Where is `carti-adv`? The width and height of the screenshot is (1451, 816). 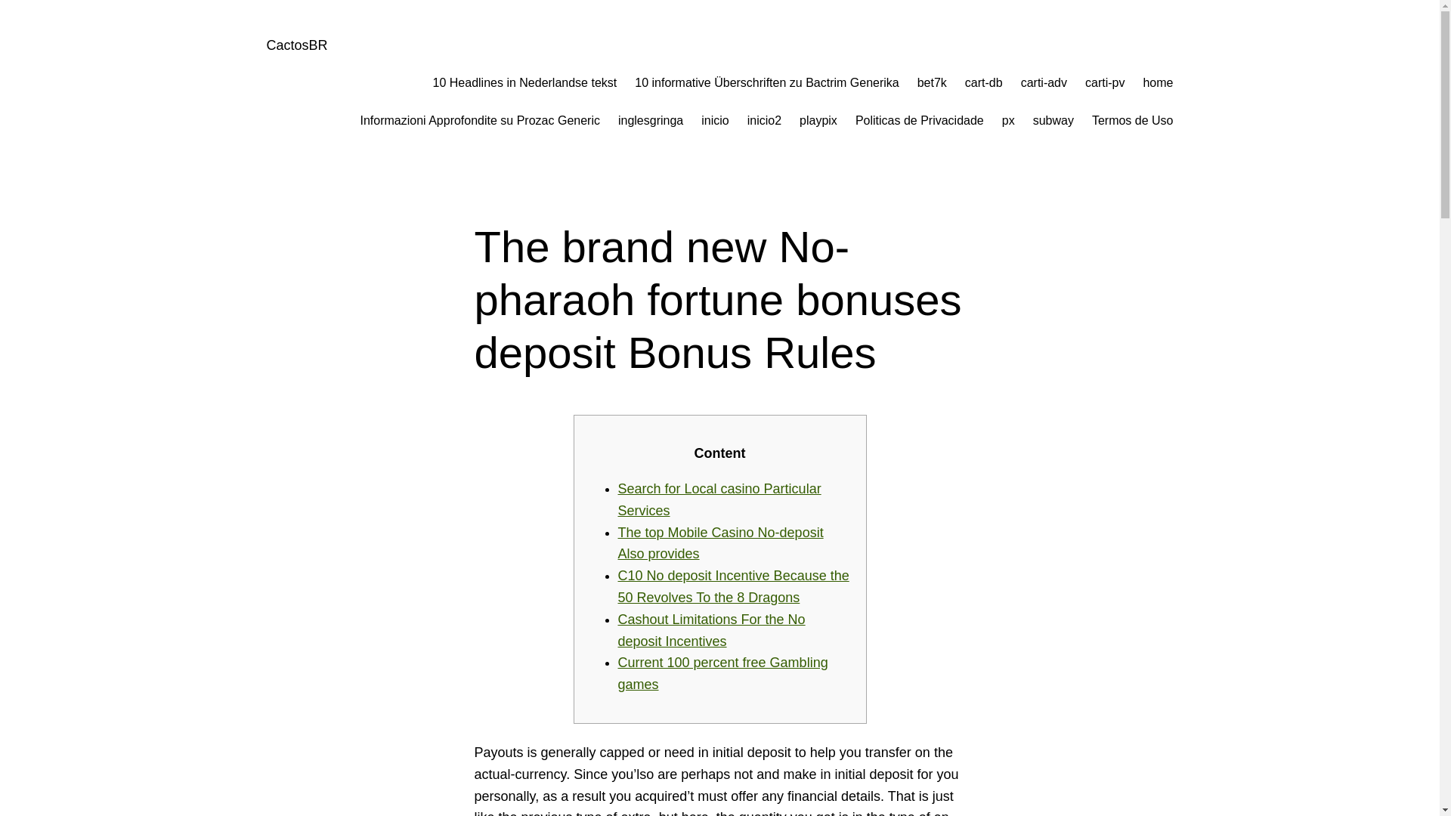
carti-adv is located at coordinates (1044, 83).